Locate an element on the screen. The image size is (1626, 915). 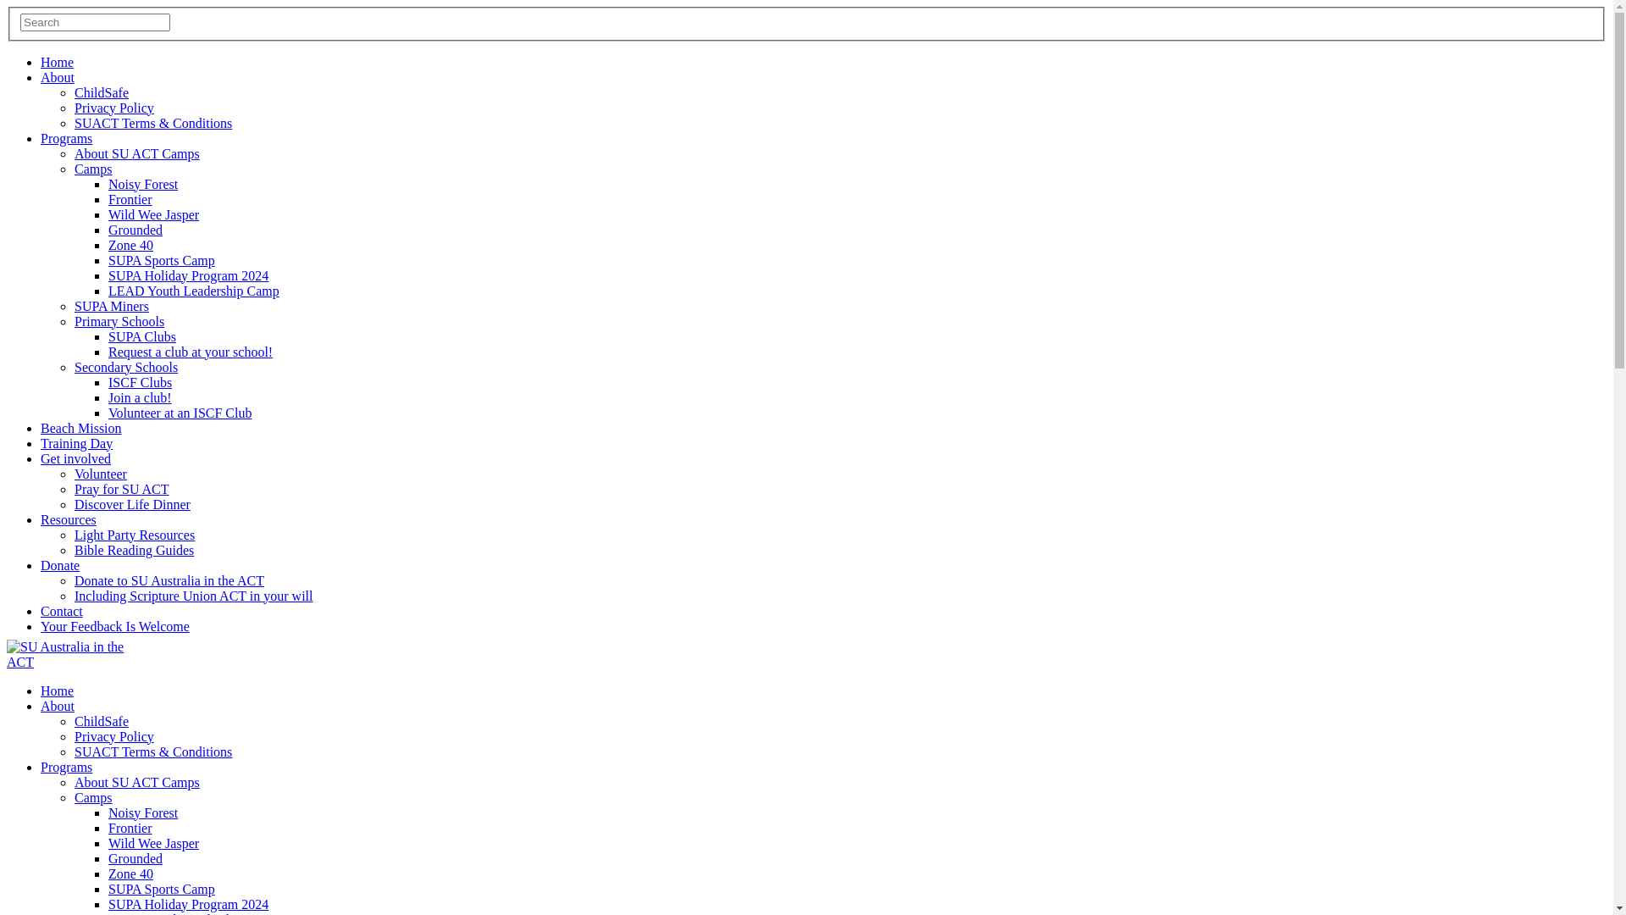
SUPA Miners is located at coordinates (112, 307).